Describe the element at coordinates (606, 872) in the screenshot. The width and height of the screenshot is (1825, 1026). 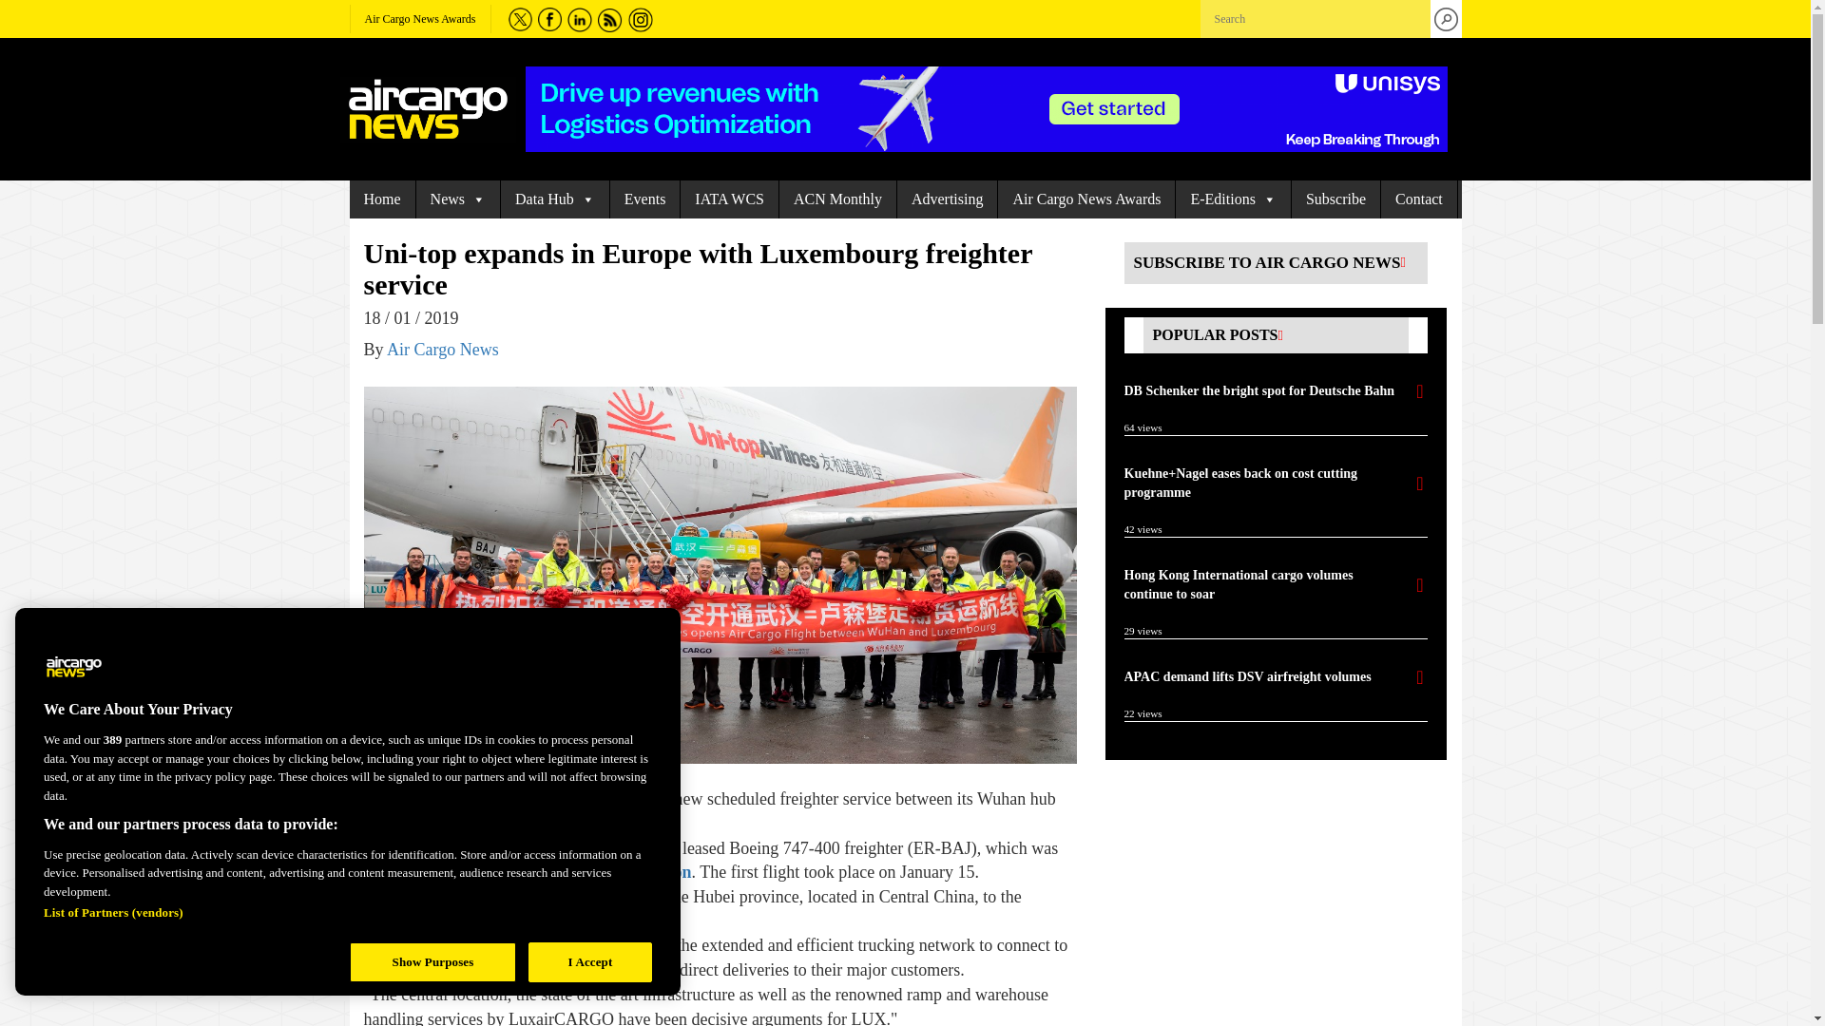
I see `Opens external link in new window` at that location.